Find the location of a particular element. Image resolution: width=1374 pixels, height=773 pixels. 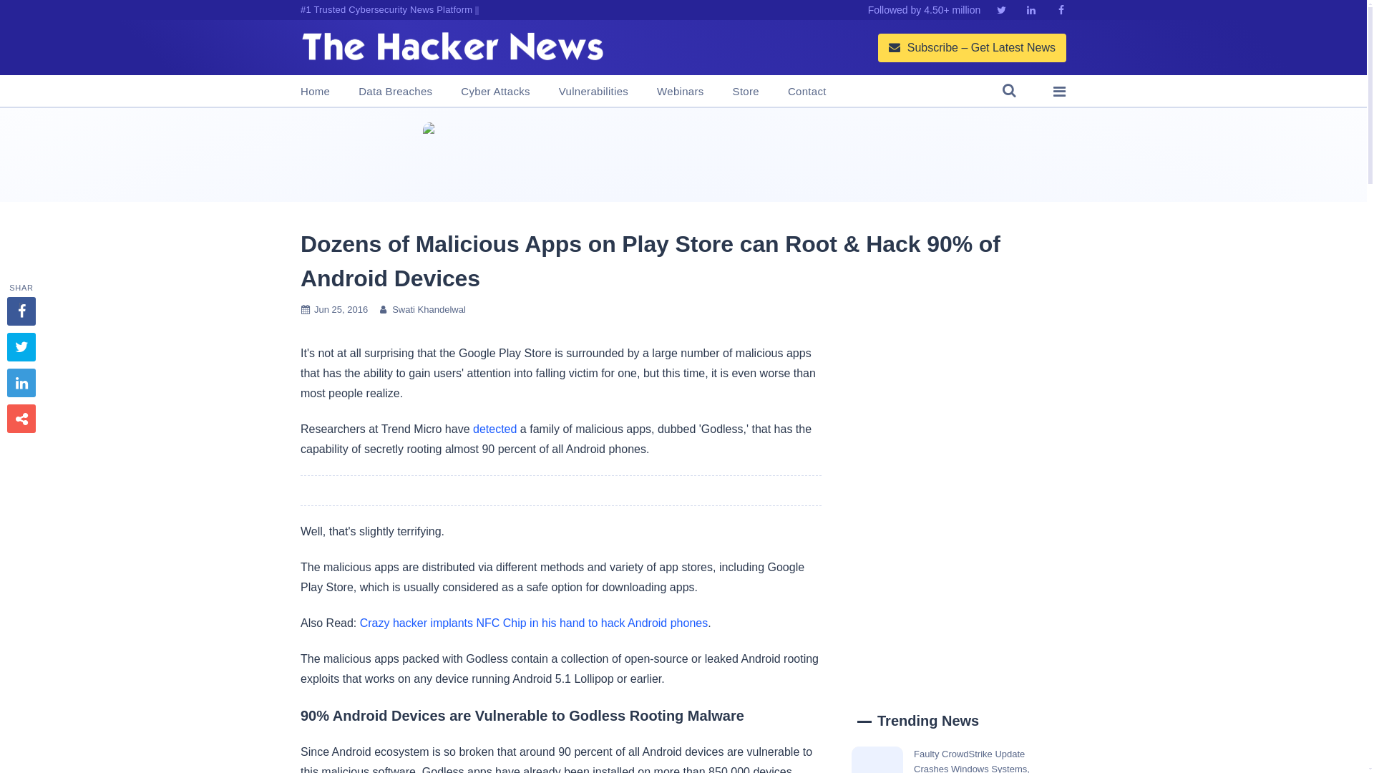

Home is located at coordinates (315, 92).